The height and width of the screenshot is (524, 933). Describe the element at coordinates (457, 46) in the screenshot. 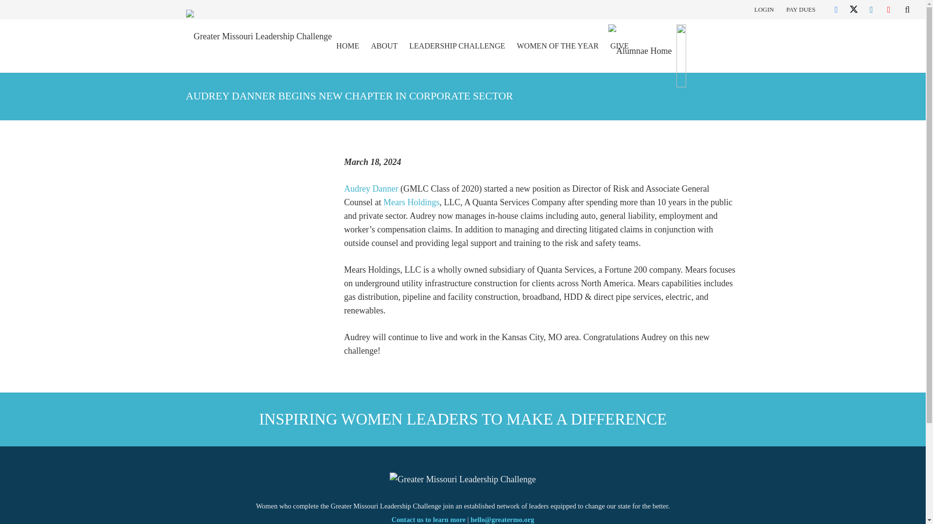

I see `LEADERSHIP CHALLENGE` at that location.